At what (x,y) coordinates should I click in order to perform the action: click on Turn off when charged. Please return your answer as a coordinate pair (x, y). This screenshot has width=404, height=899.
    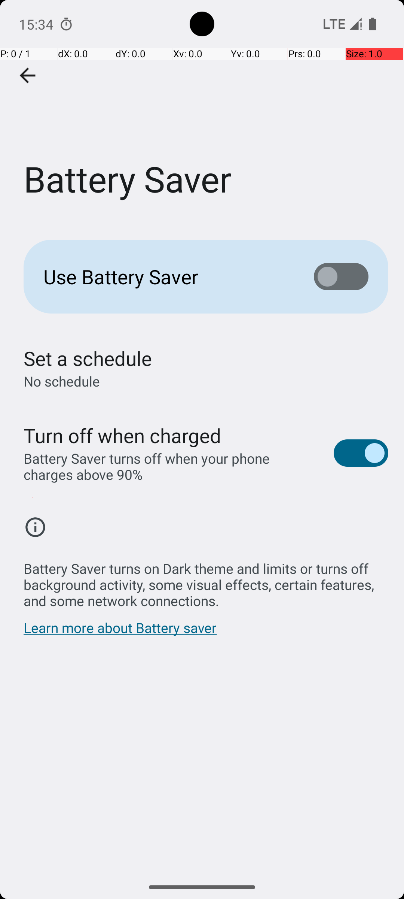
    Looking at the image, I should click on (123, 435).